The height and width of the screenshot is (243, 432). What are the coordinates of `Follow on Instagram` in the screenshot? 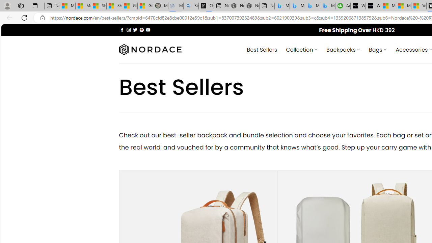 It's located at (129, 30).